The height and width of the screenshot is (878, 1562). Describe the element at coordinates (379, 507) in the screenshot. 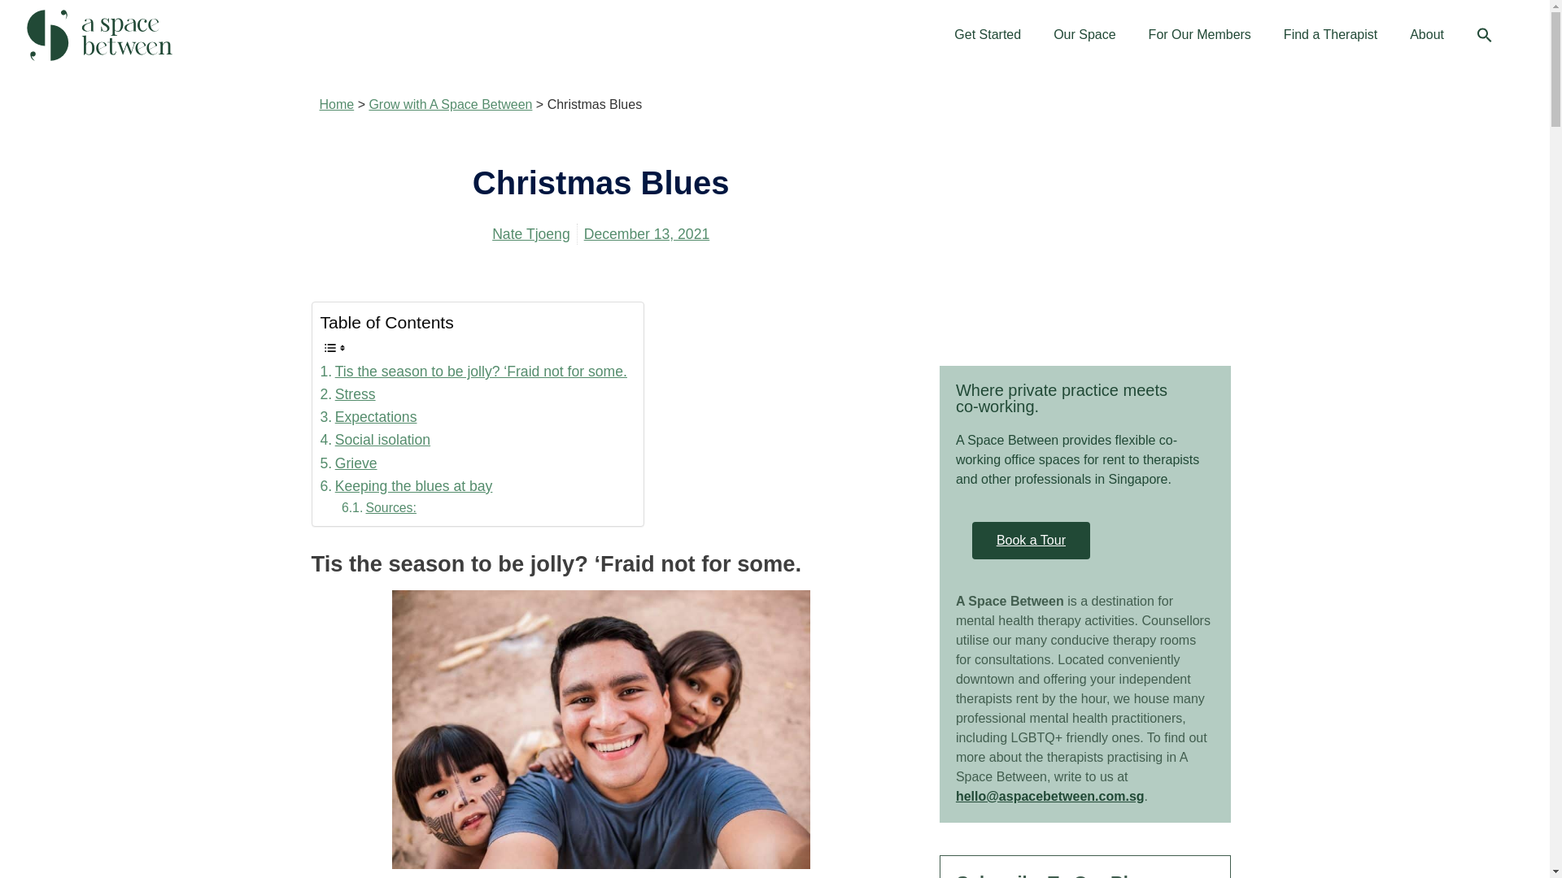

I see `Sources:` at that location.